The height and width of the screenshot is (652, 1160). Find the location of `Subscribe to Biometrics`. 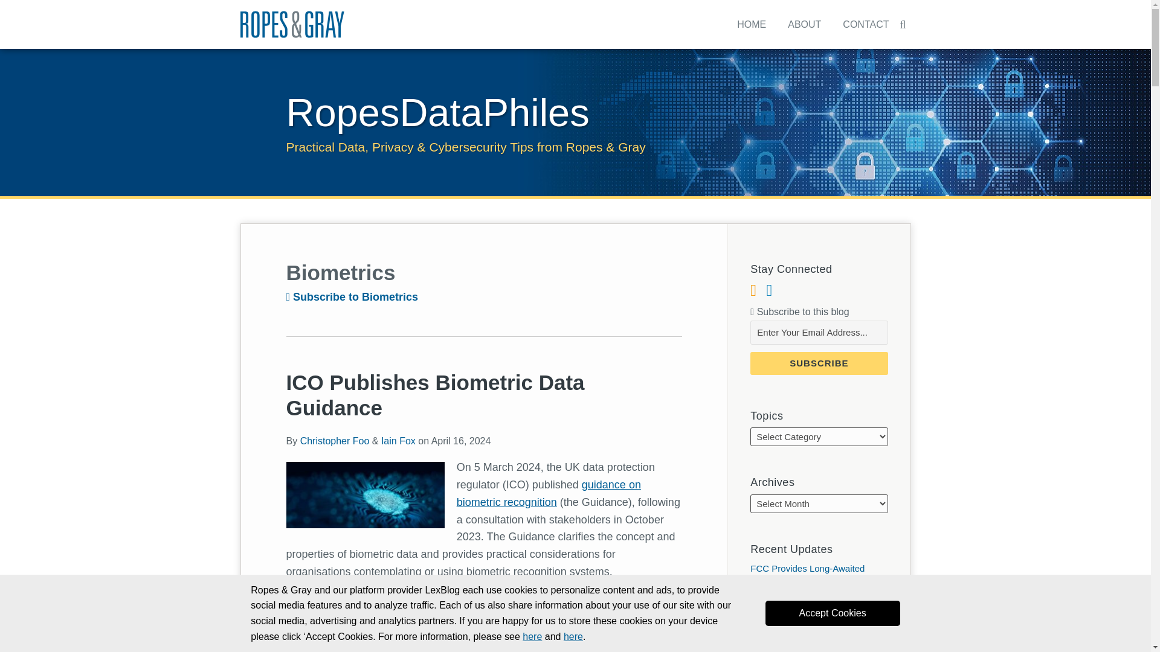

Subscribe to Biometrics is located at coordinates (751, 24).